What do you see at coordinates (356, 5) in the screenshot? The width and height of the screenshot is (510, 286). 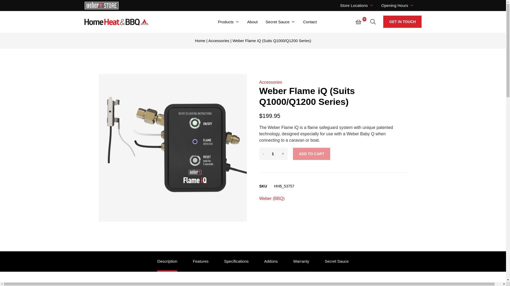 I see `Store Locations` at bounding box center [356, 5].